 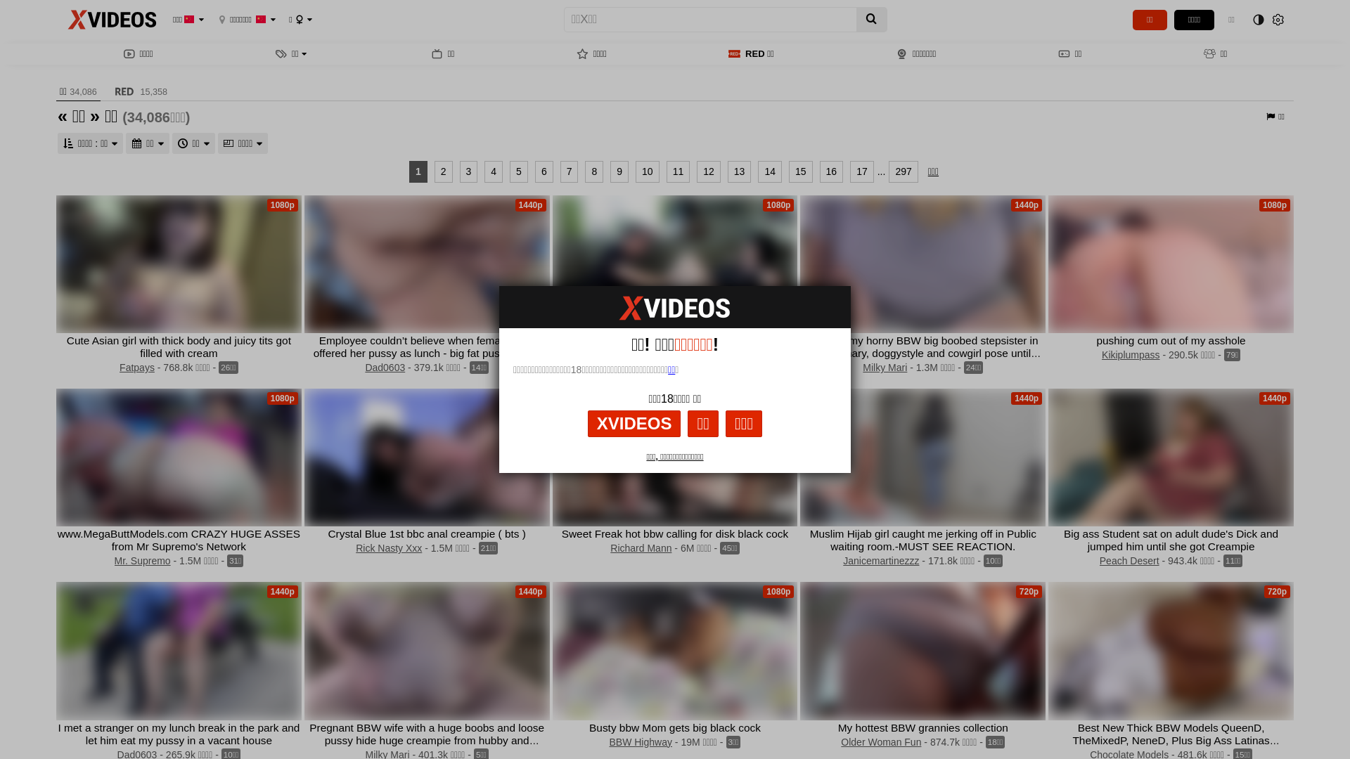 I want to click on Sweet Freak hot bbw calling for disk black cock, so click(x=675, y=534).